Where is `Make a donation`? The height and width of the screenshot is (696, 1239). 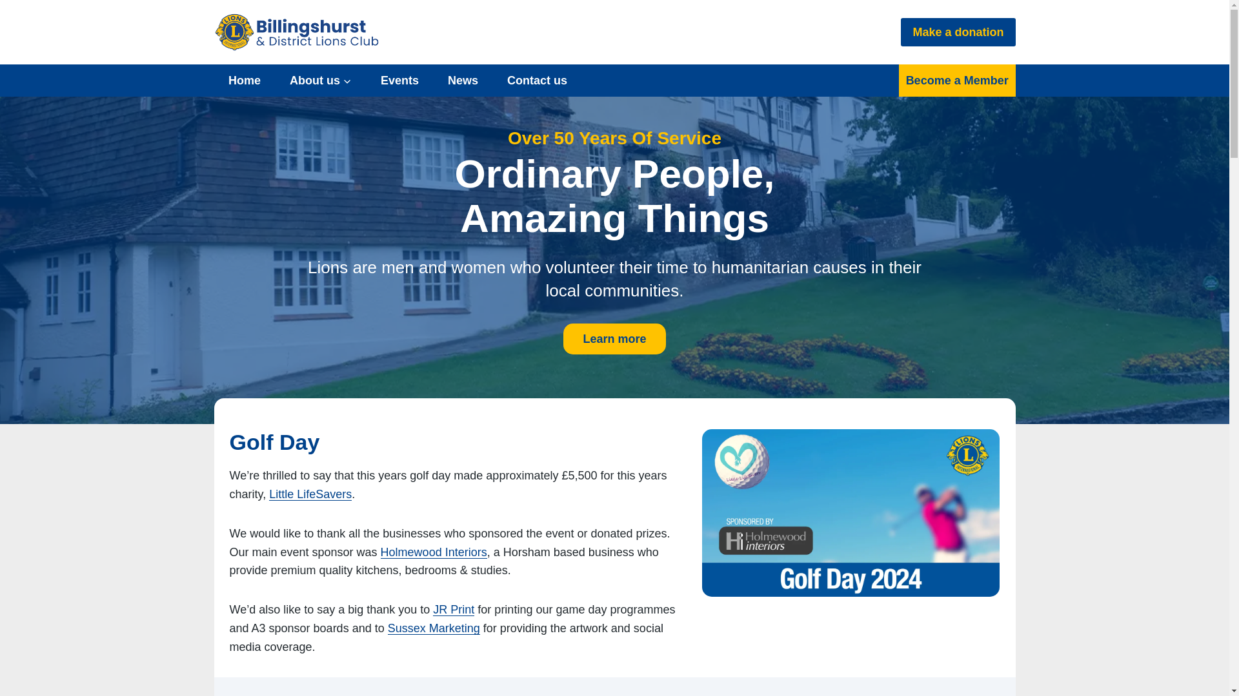
Make a donation is located at coordinates (958, 32).